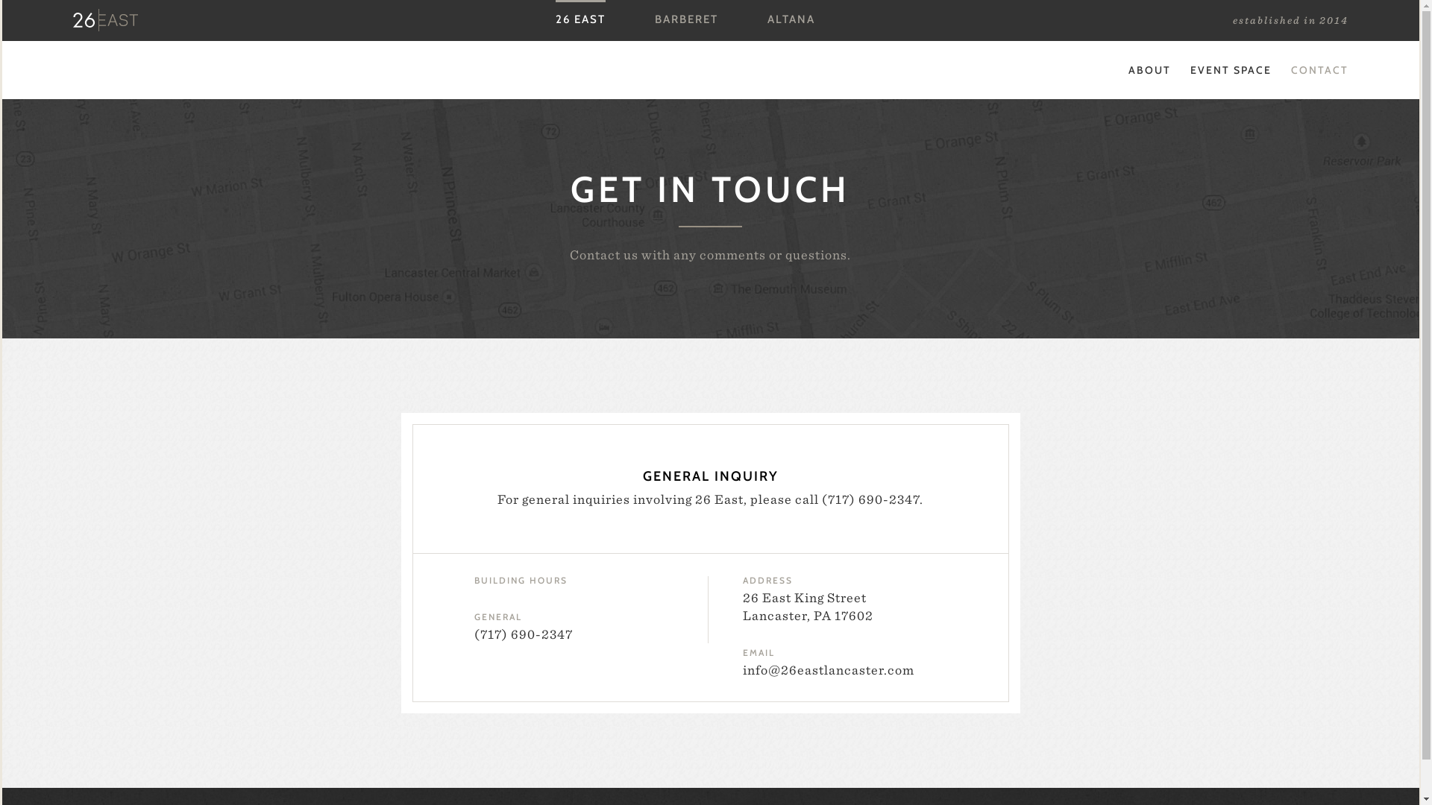 The image size is (1432, 805). Describe the element at coordinates (791, 19) in the screenshot. I see `ALTANA` at that location.